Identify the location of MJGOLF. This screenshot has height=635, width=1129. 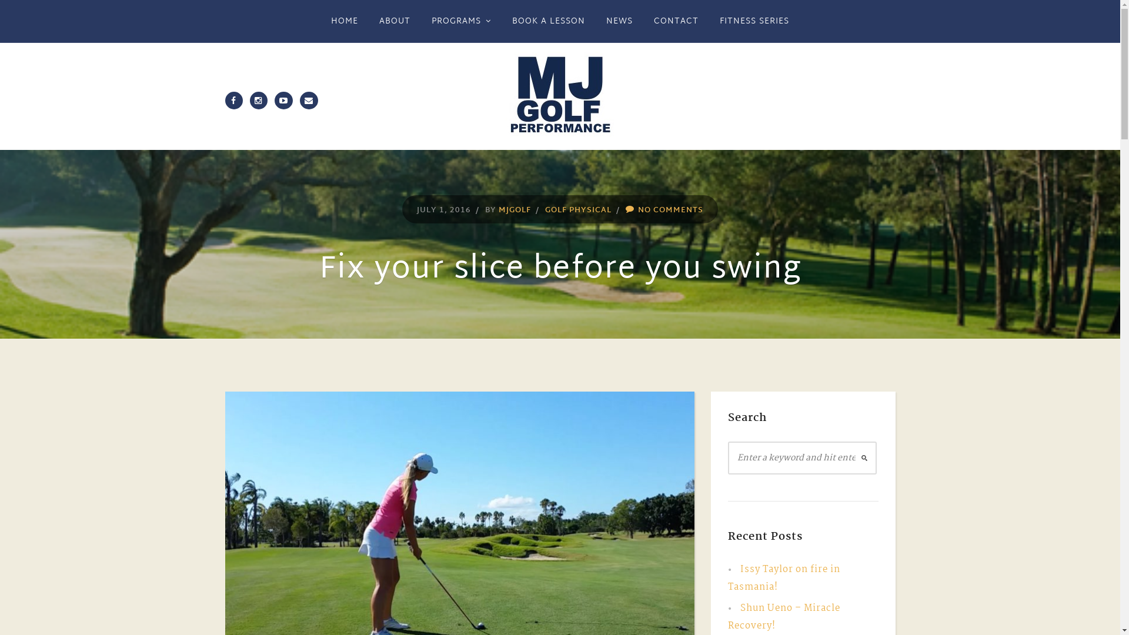
(515, 210).